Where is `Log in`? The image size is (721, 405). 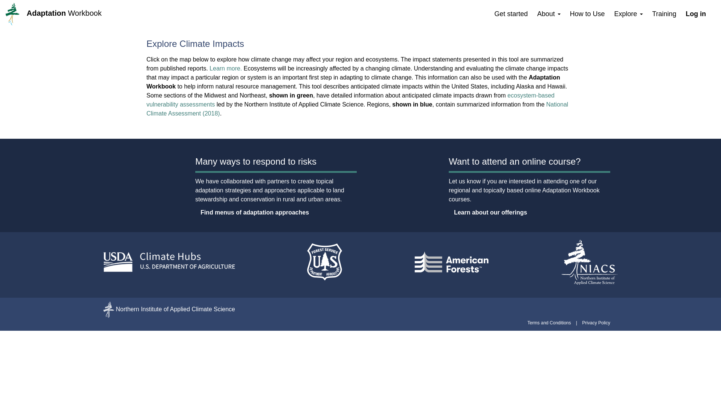
Log in is located at coordinates (695, 13).